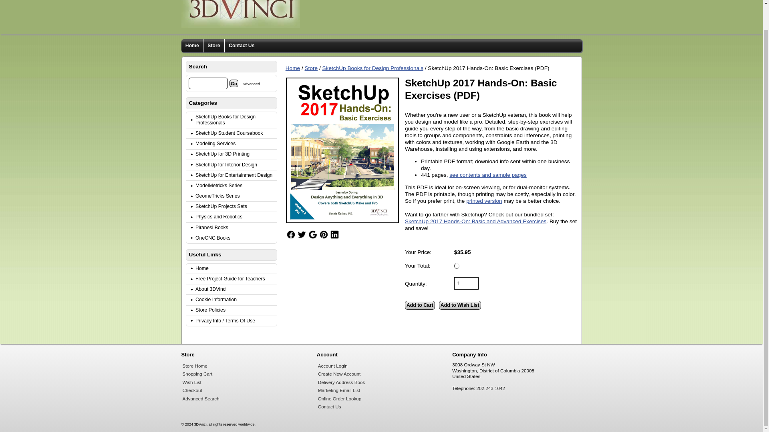 The width and height of the screenshot is (769, 432). What do you see at coordinates (235, 238) in the screenshot?
I see `OneCNC Books` at bounding box center [235, 238].